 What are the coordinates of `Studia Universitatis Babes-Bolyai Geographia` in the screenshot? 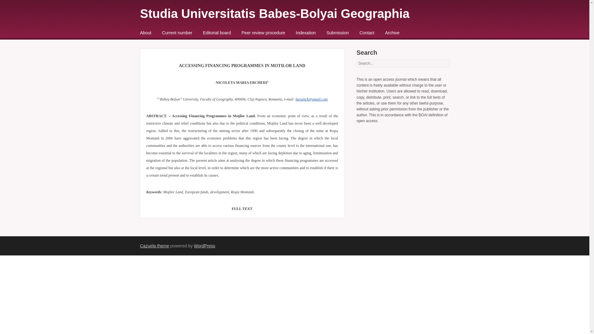 It's located at (274, 13).